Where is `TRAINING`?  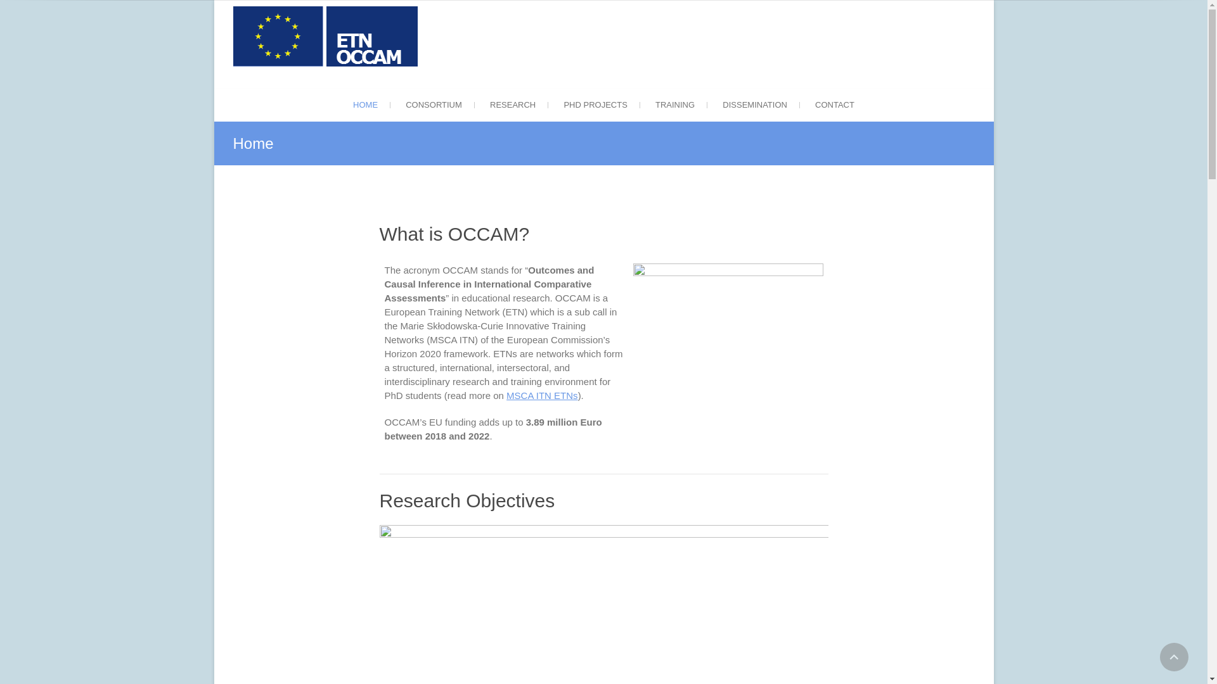 TRAINING is located at coordinates (674, 105).